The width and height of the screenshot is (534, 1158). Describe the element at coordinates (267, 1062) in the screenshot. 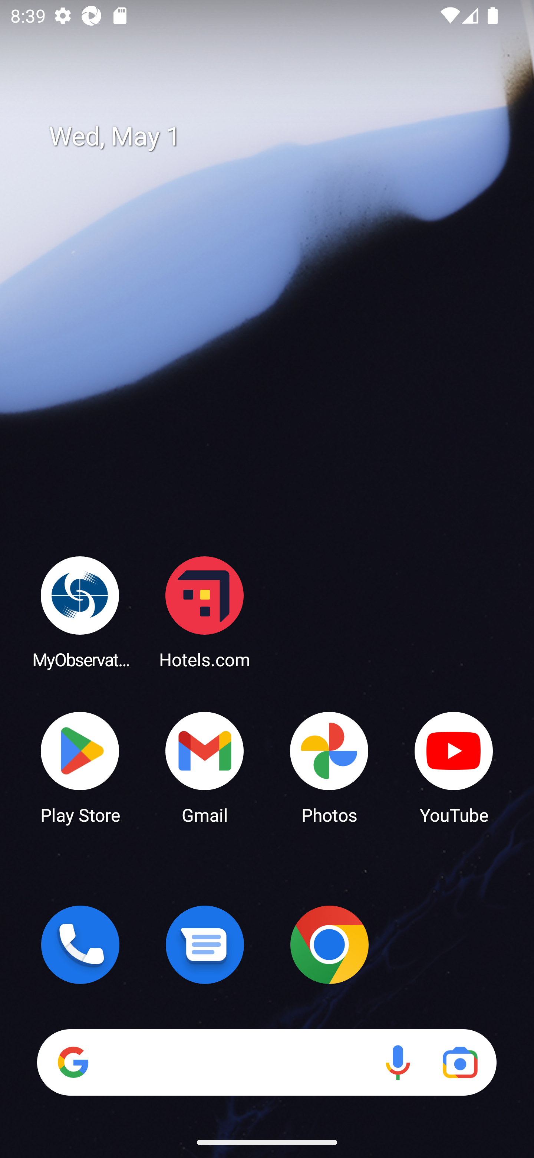

I see `Search Voice search Google Lens` at that location.